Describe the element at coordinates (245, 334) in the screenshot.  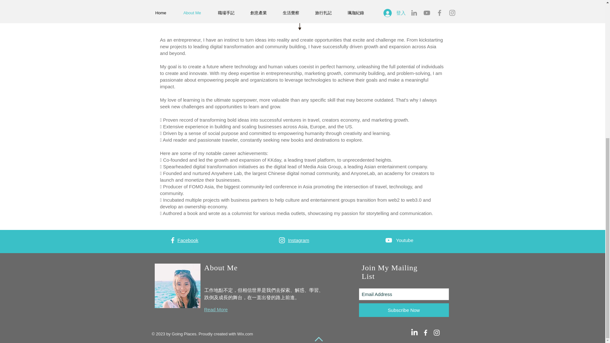
I see `Wix.com` at that location.